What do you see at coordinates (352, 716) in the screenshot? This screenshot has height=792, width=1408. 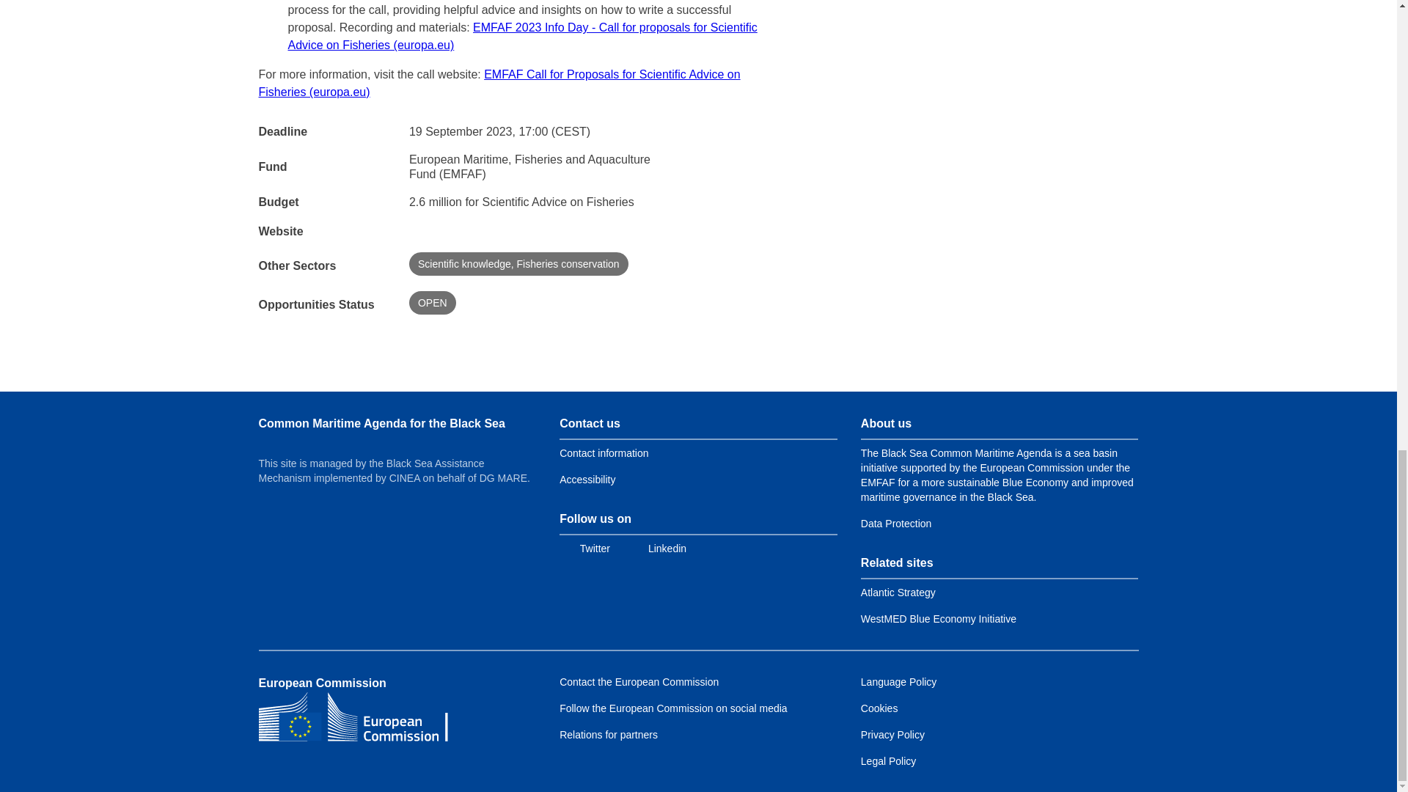 I see `European Commission` at bounding box center [352, 716].